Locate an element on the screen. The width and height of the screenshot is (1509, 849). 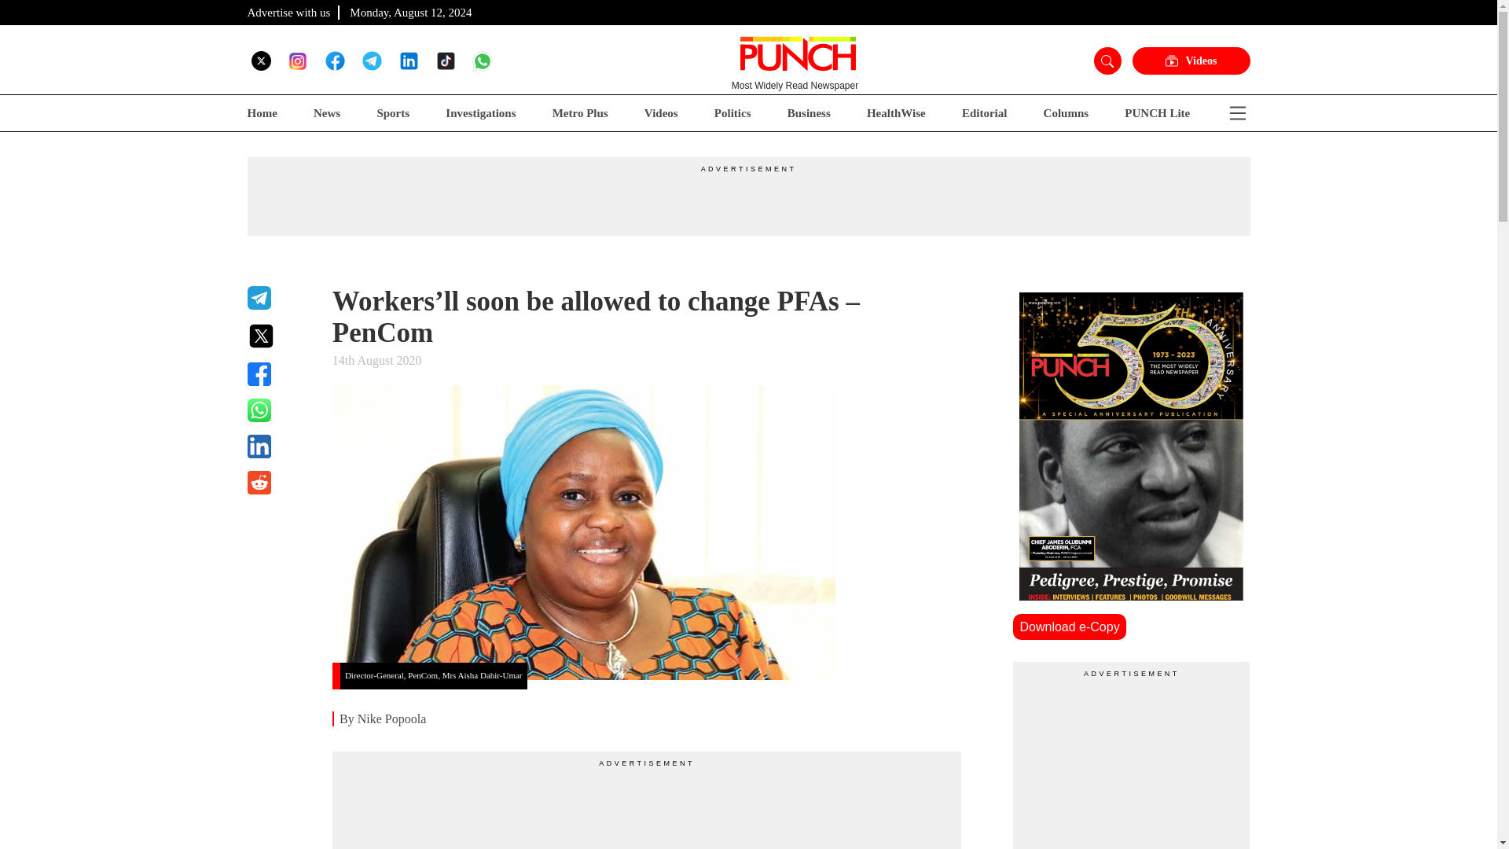
Follow Our Channel on Telegram is located at coordinates (371, 60).